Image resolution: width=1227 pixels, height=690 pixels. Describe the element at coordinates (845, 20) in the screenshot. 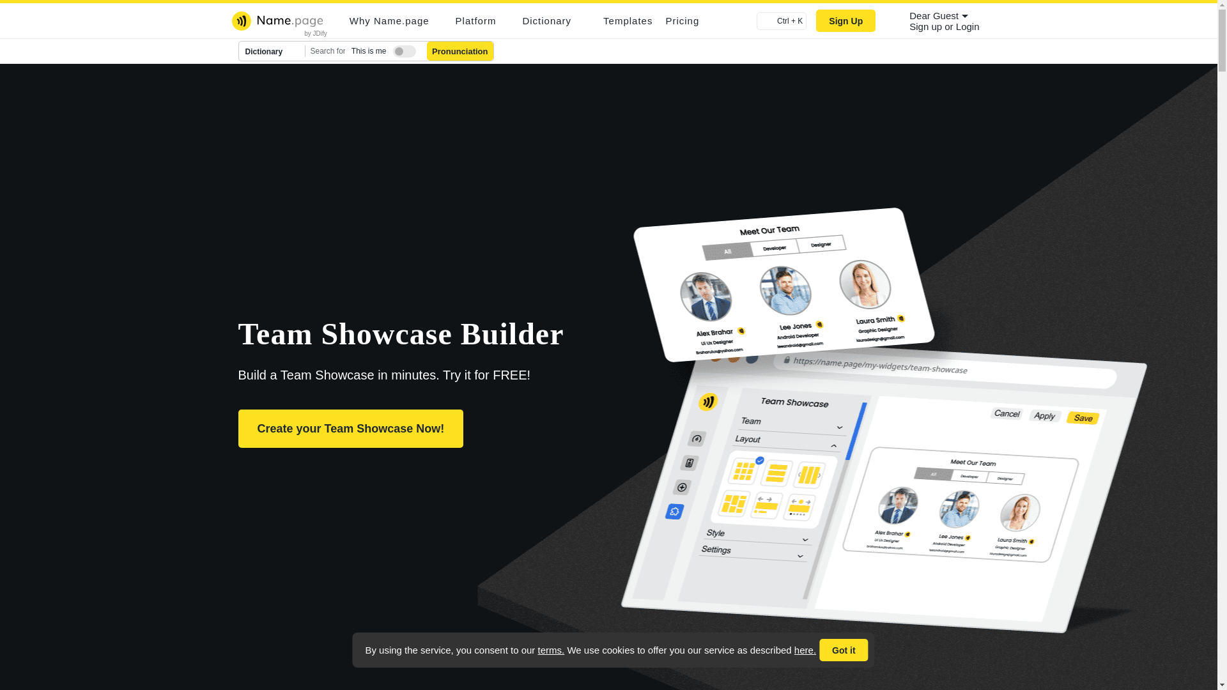

I see `Sign Up` at that location.